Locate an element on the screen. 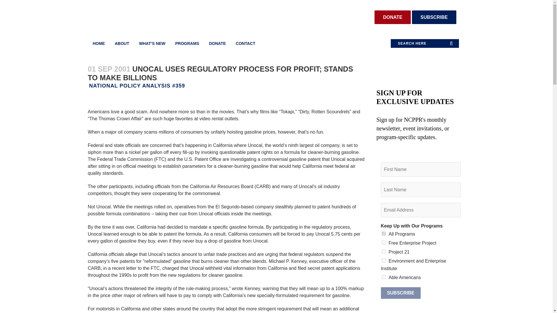 The image size is (557, 313). Free Enterprise Project is located at coordinates (384, 242).